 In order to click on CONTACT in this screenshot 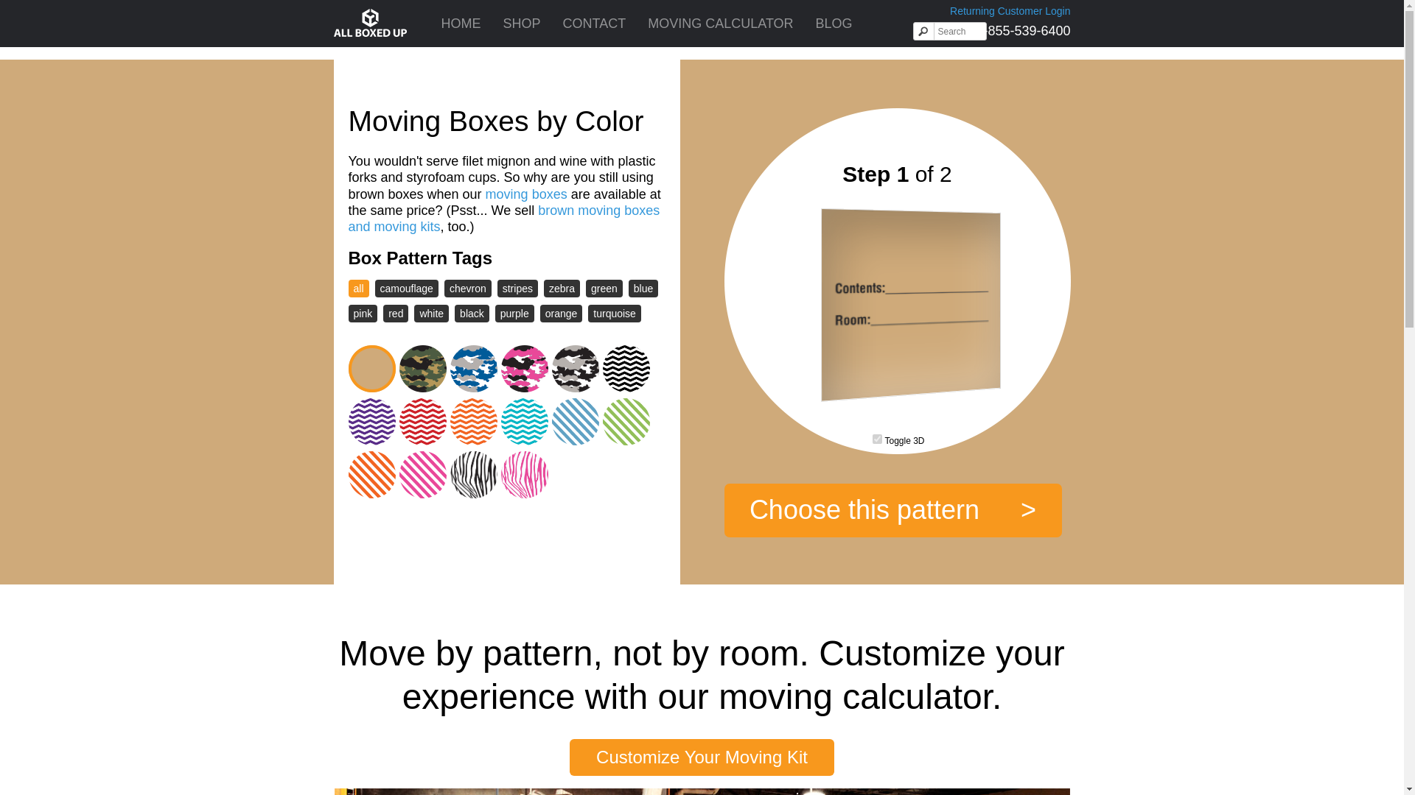, I will do `click(594, 24)`.